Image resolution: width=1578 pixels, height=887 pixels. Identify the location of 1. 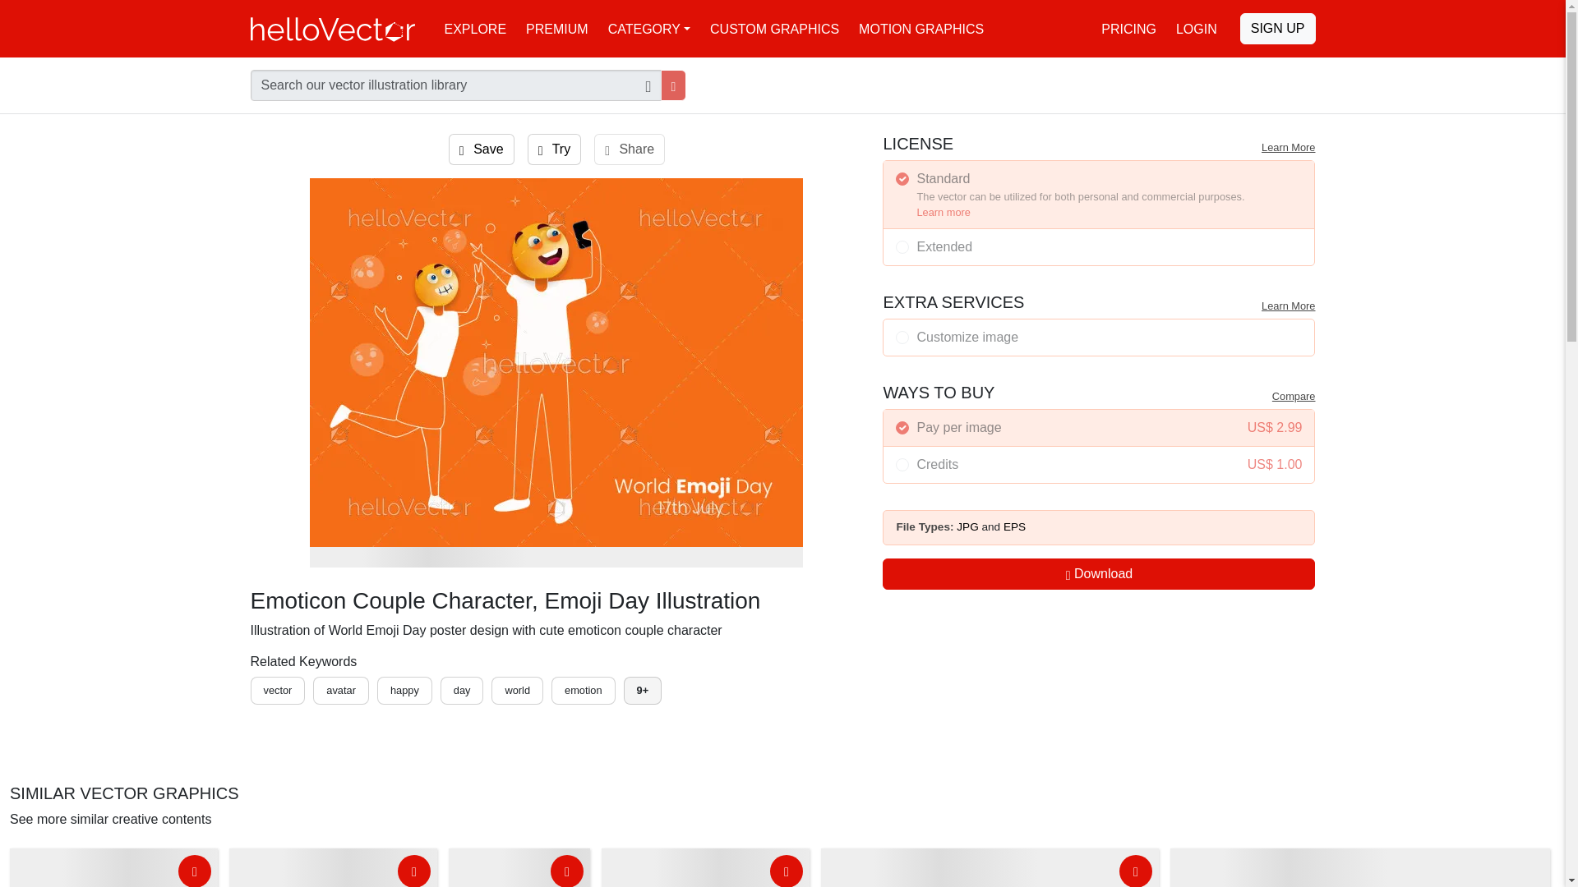
(902, 428).